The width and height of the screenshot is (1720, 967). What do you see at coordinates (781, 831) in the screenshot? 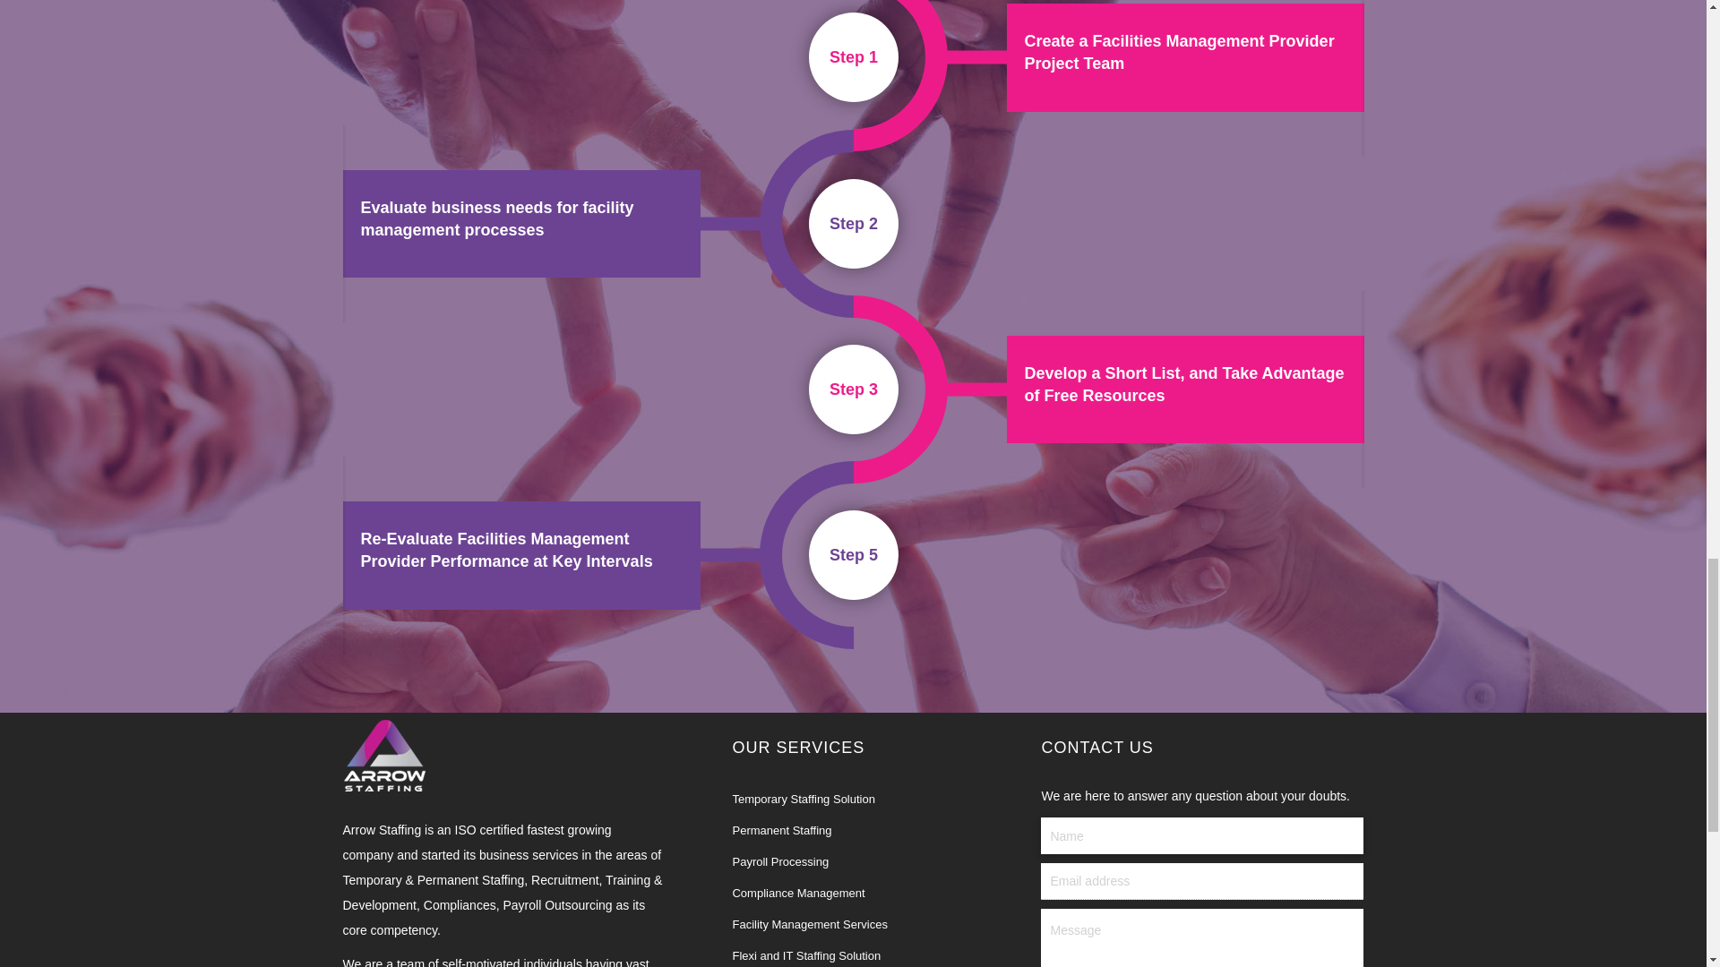
I see `Permanent Staffing` at bounding box center [781, 831].